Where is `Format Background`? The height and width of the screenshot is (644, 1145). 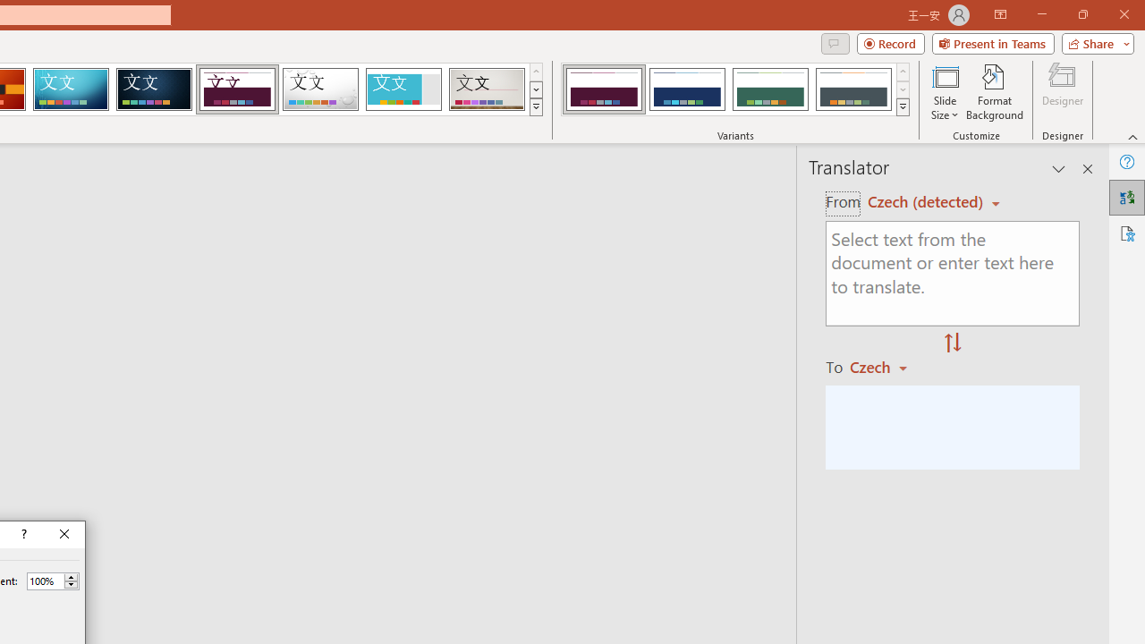
Format Background is located at coordinates (995, 91).